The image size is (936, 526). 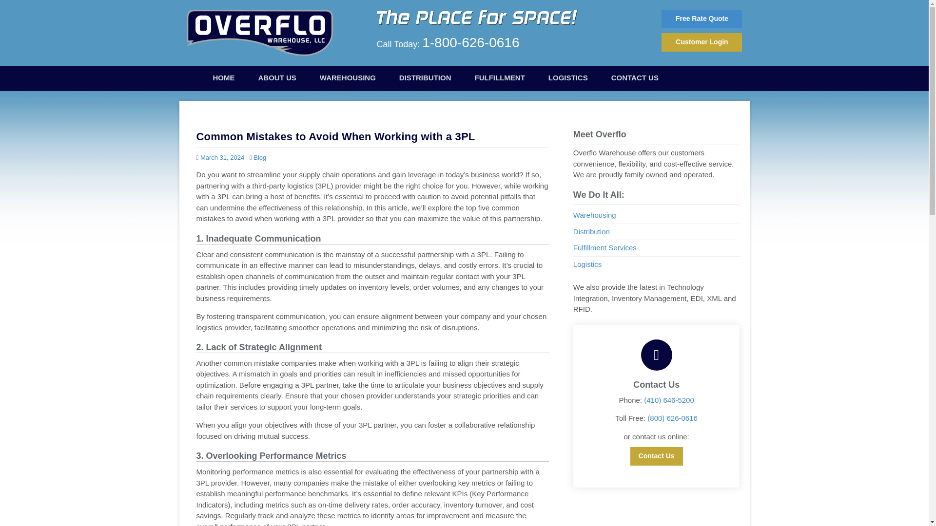 I want to click on Warehousing, so click(x=347, y=78).